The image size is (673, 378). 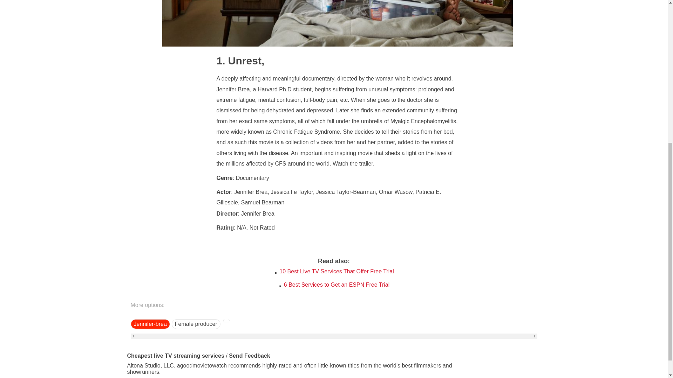 I want to click on Unrest, so click(x=337, y=44).